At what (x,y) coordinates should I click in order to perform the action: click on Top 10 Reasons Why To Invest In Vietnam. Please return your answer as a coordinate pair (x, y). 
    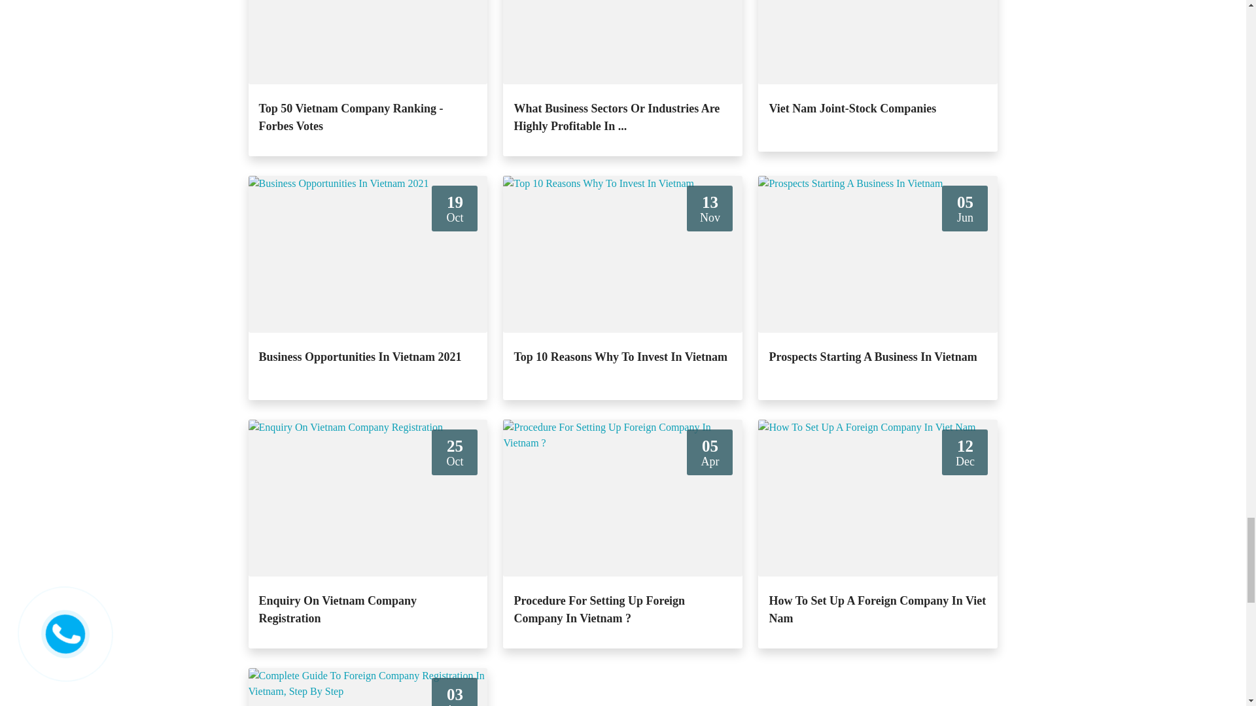
    Looking at the image, I should click on (623, 416).